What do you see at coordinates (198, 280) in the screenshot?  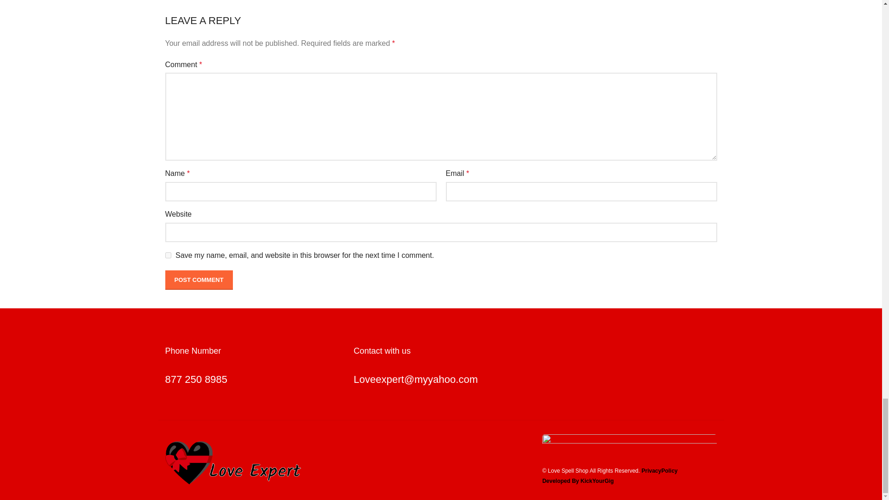 I see `Post Comment` at bounding box center [198, 280].